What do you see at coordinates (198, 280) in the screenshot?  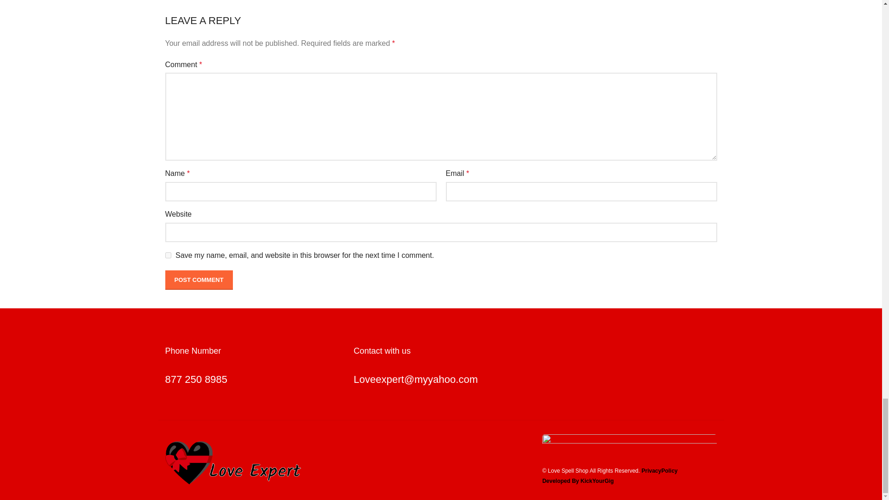 I see `Post Comment` at bounding box center [198, 280].